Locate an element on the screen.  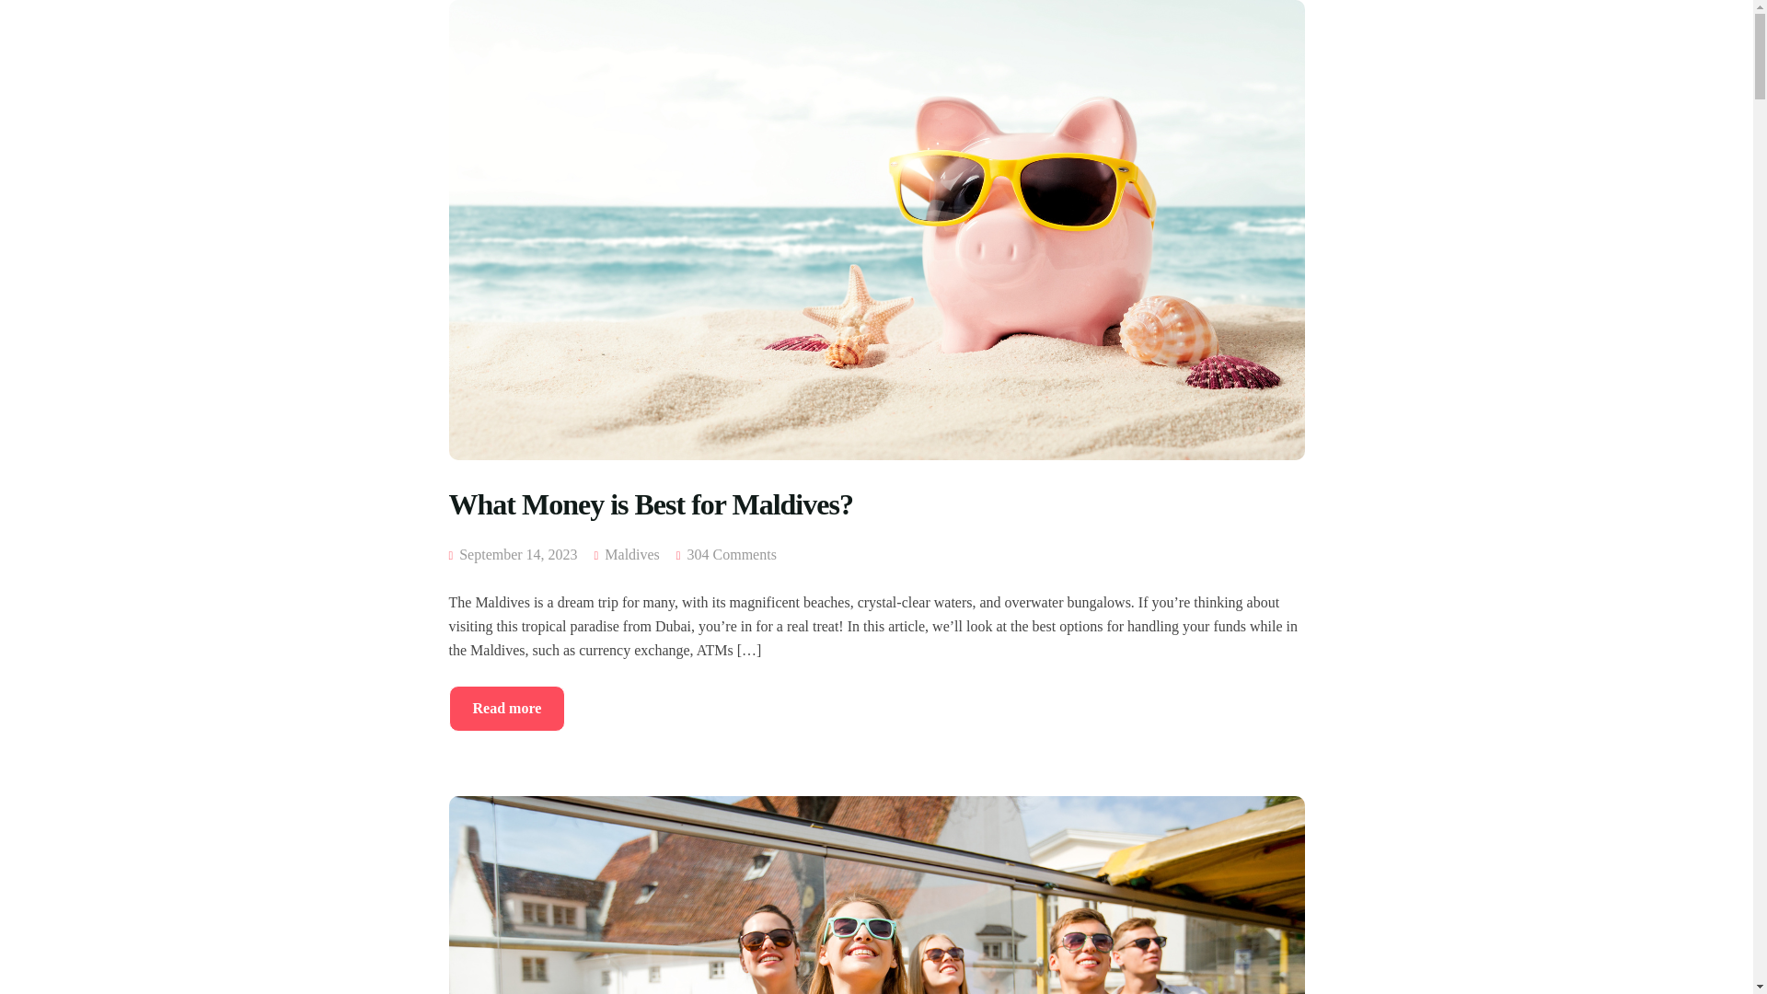
What Money is Best for Maldives? is located at coordinates (876, 525).